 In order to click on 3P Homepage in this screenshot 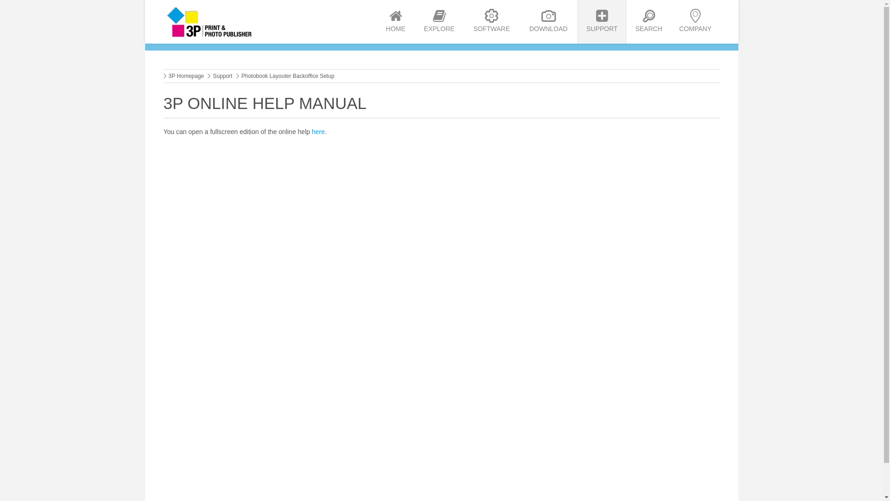, I will do `click(186, 76)`.